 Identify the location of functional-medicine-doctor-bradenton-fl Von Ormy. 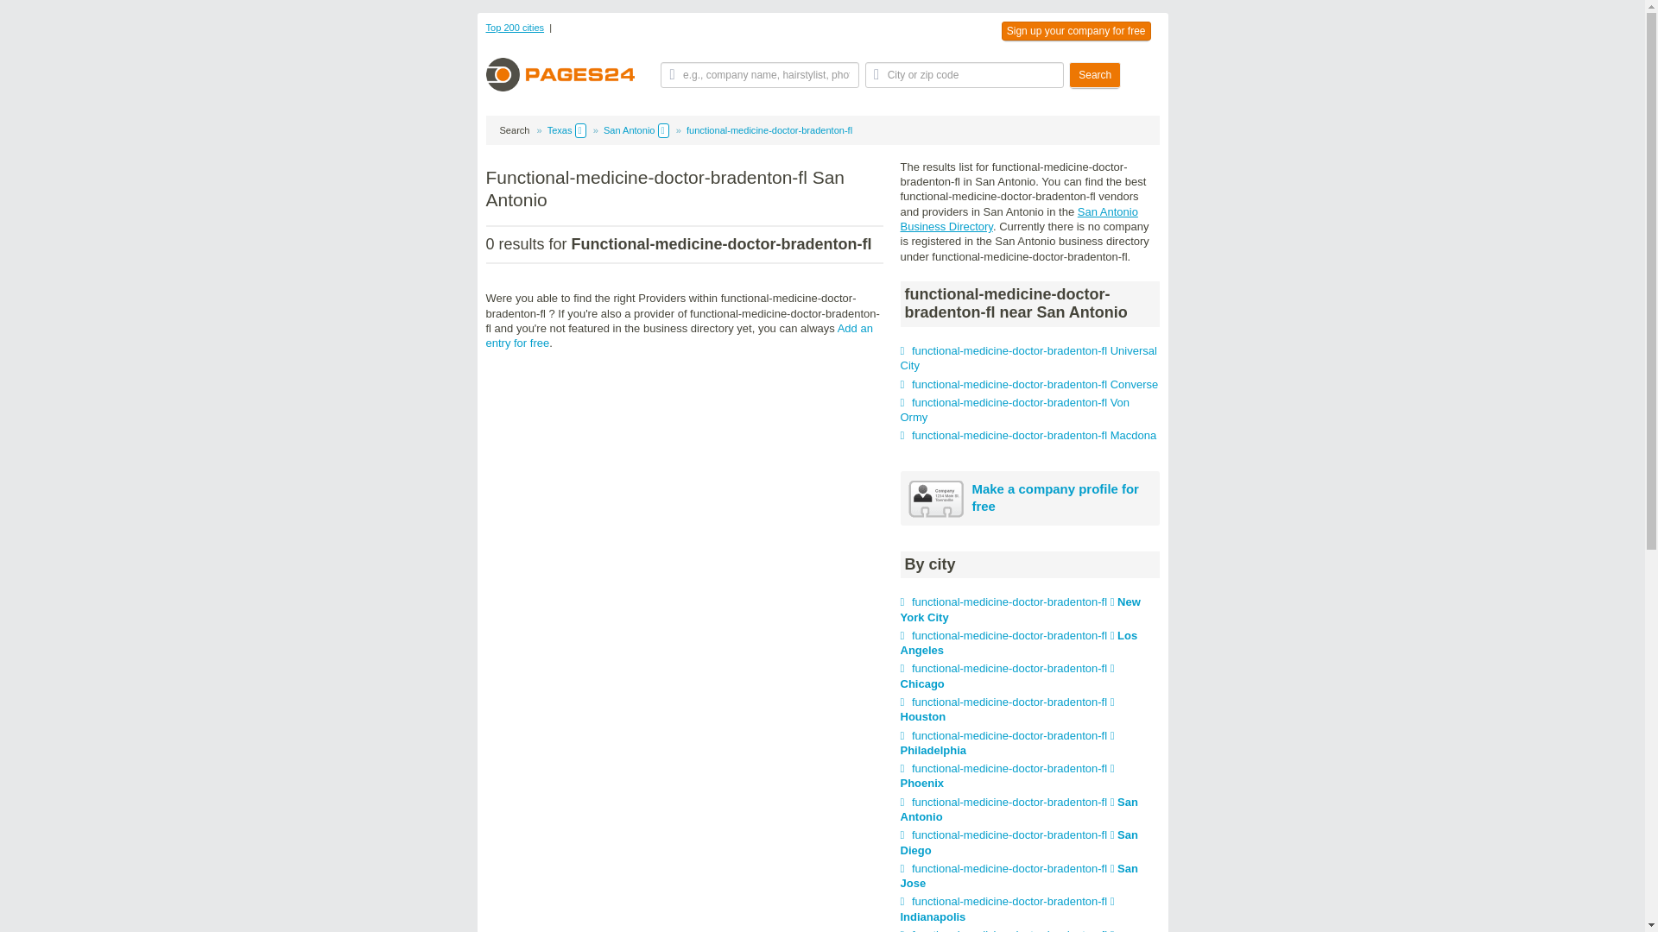
(1014, 410).